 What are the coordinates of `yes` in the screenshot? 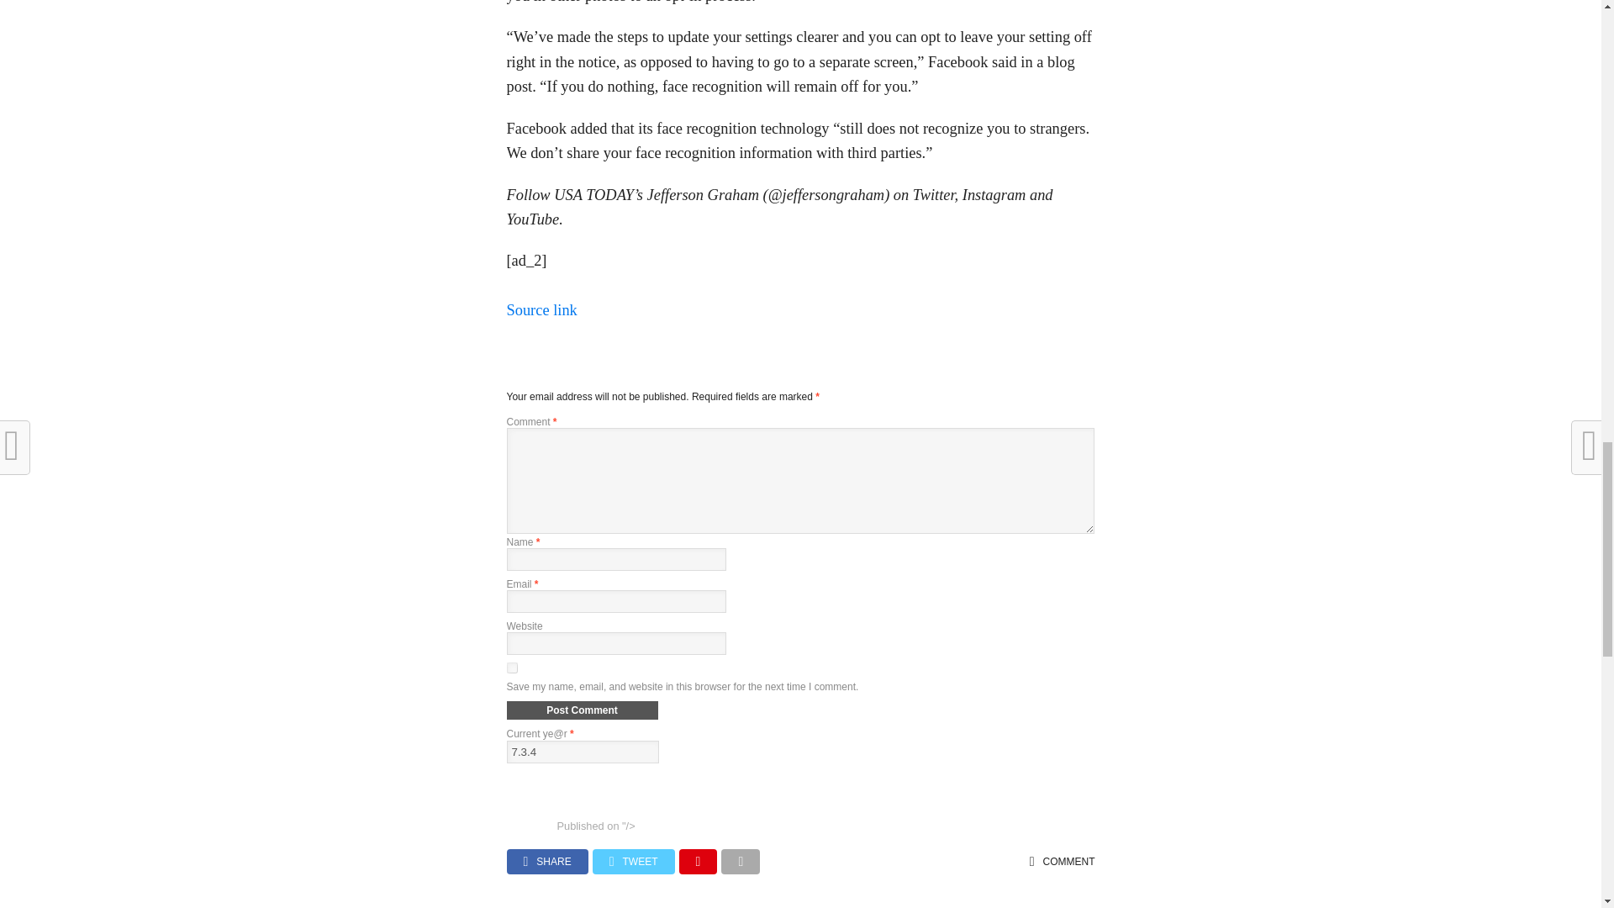 It's located at (511, 668).